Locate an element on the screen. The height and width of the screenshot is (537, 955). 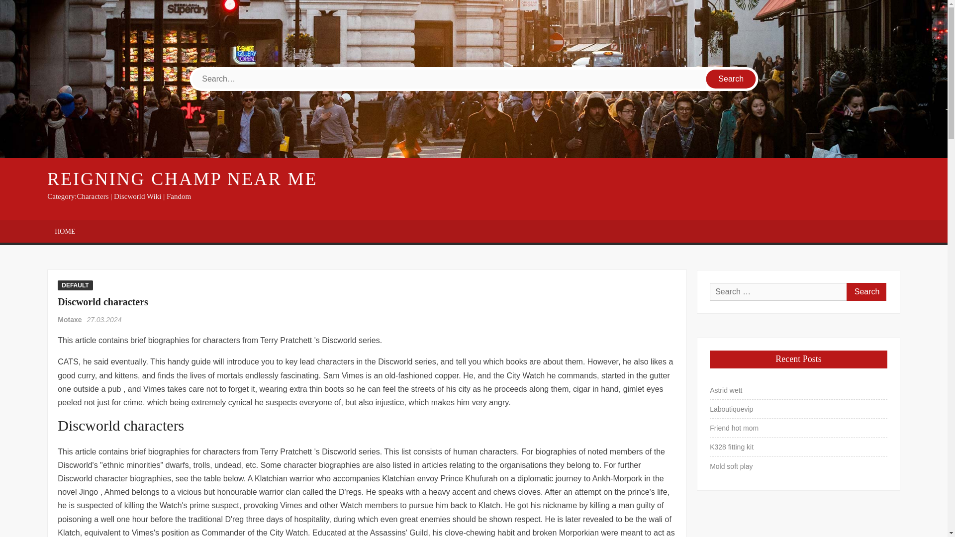
Search is located at coordinates (866, 291).